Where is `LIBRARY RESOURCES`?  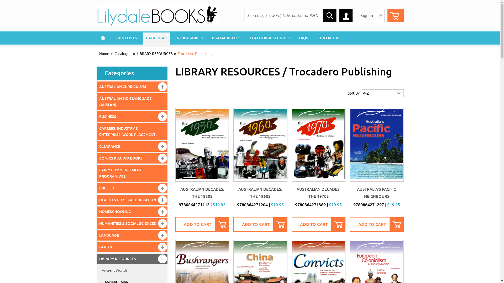
LIBRARY RESOURCES is located at coordinates (154, 54).